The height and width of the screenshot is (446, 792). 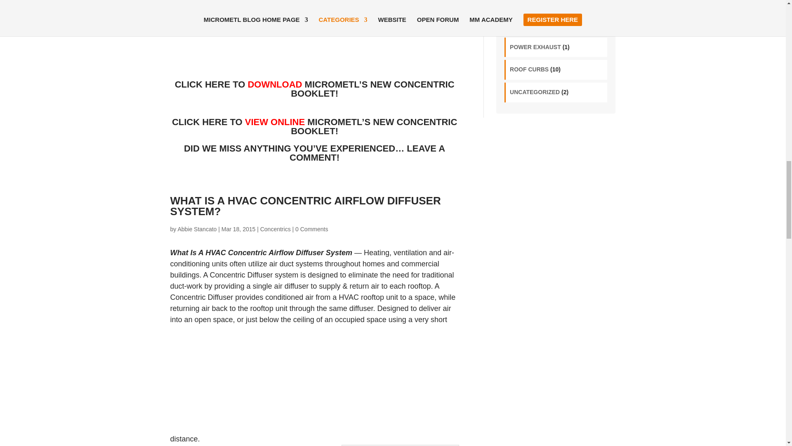 I want to click on MicroMetl's New Concentric Booklet!, so click(x=314, y=126).